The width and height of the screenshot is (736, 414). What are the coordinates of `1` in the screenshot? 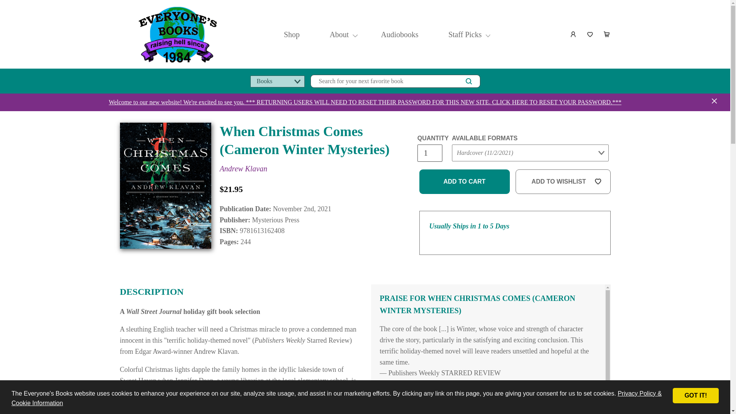 It's located at (429, 153).